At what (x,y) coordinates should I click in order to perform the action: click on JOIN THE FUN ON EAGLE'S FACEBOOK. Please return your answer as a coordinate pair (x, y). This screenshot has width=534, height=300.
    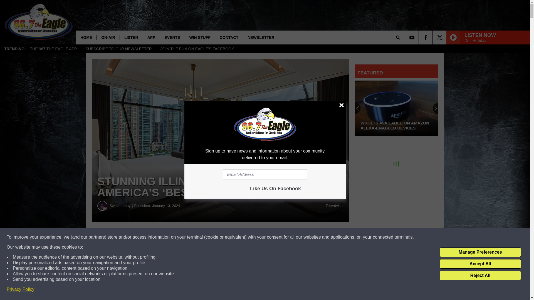
    Looking at the image, I should click on (197, 49).